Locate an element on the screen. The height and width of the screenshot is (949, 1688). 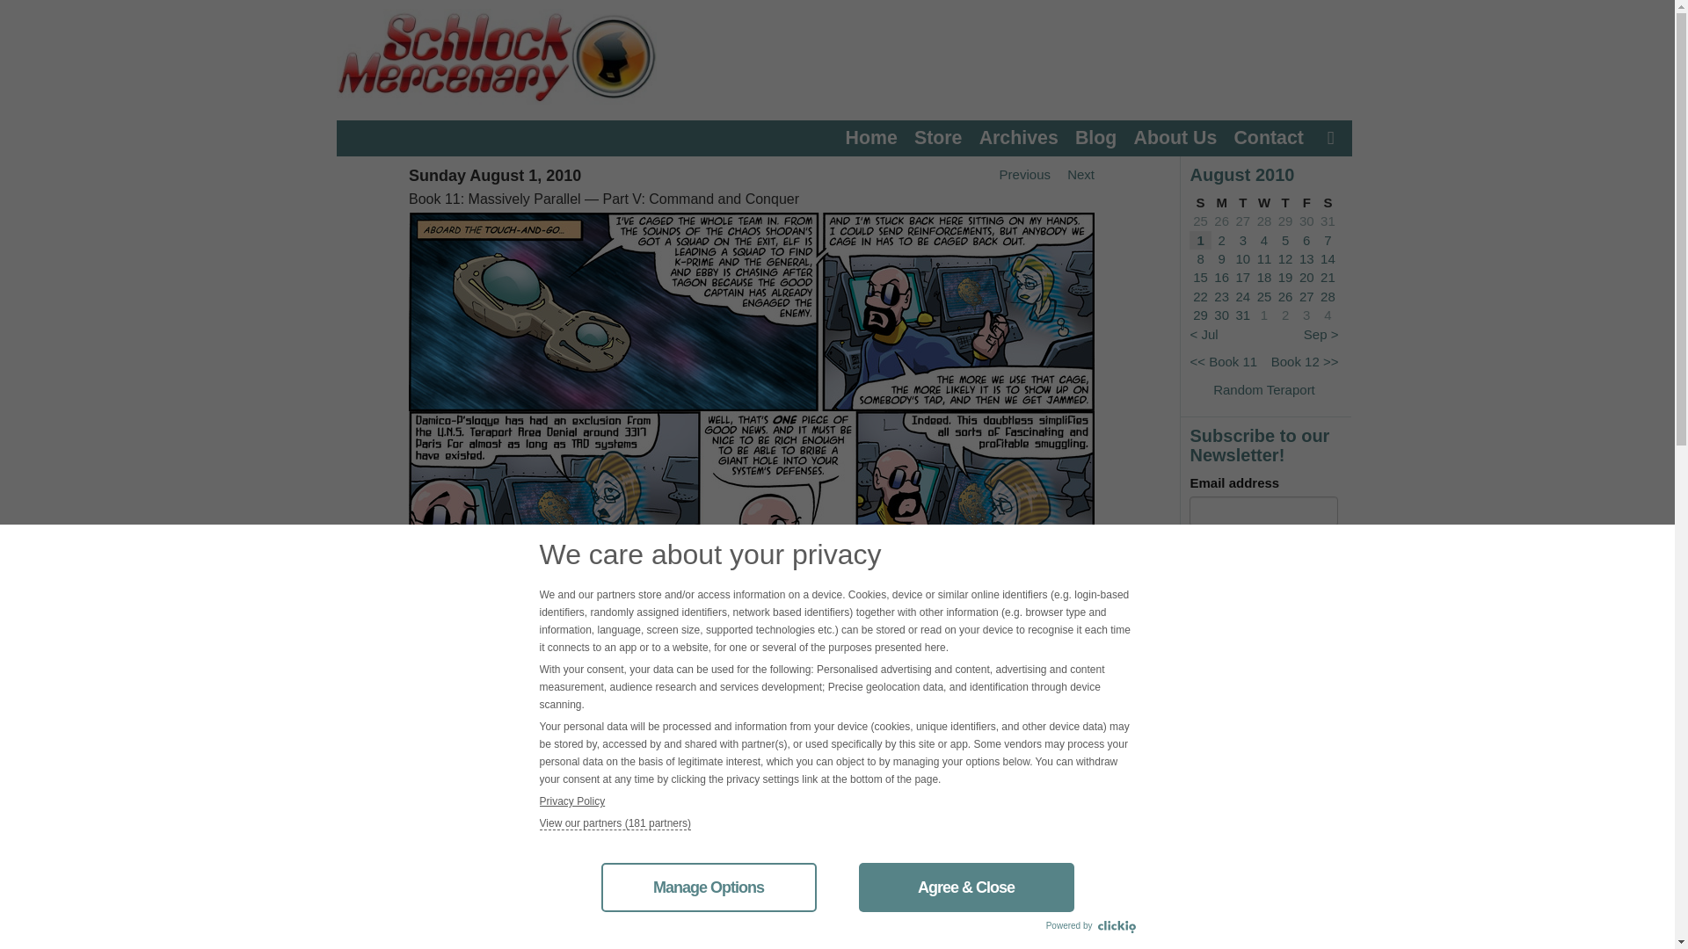
About Us is located at coordinates (1175, 137).